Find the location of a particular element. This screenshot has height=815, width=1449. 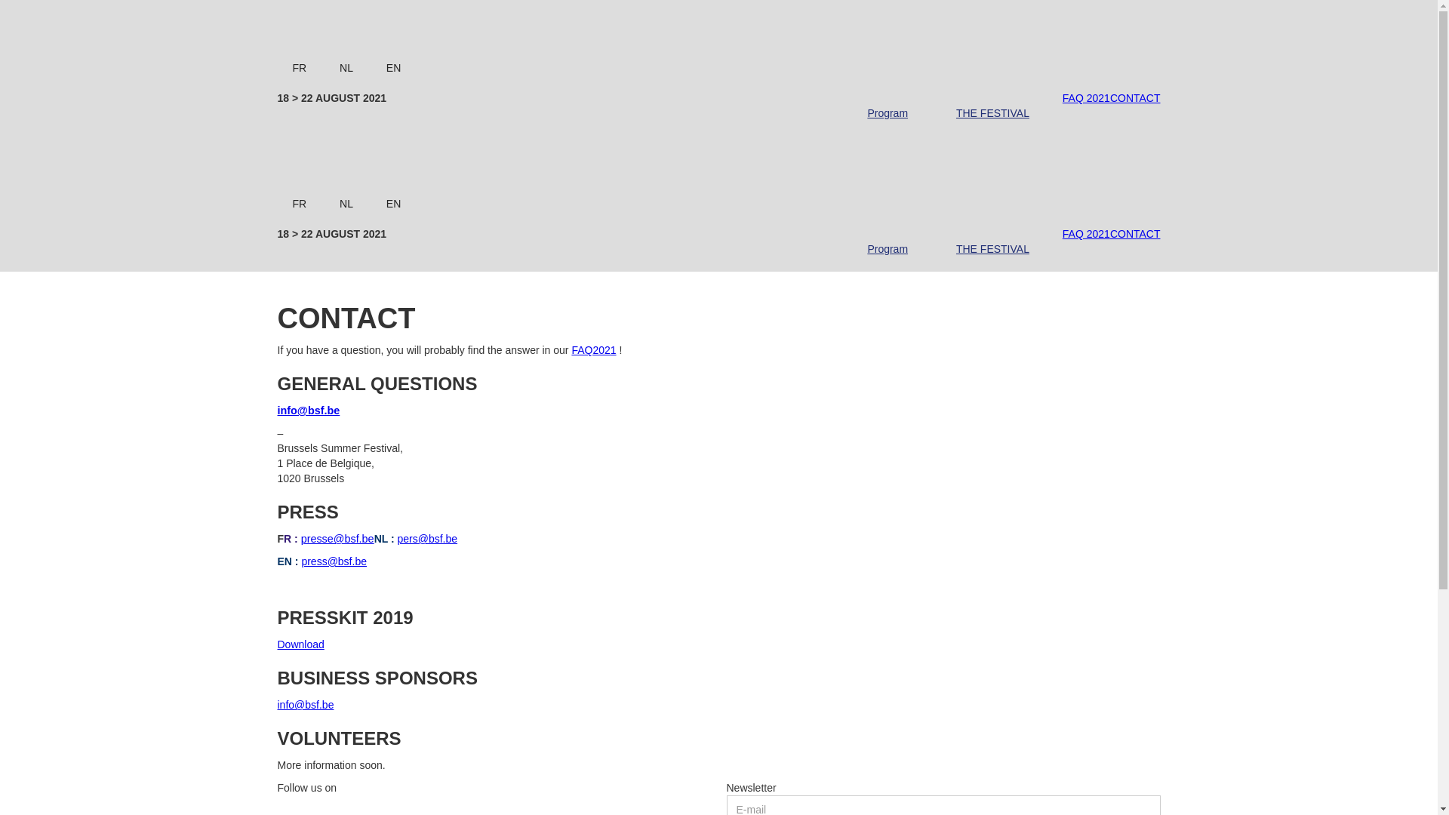

Program is located at coordinates (888, 249).